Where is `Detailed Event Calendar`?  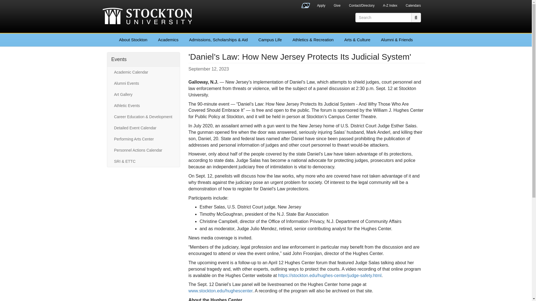 Detailed Event Calendar is located at coordinates (143, 128).